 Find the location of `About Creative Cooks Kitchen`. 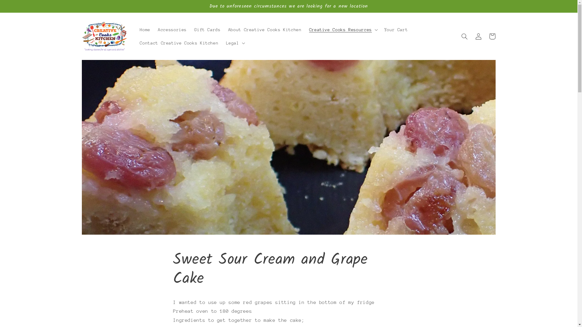

About Creative Cooks Kitchen is located at coordinates (265, 30).